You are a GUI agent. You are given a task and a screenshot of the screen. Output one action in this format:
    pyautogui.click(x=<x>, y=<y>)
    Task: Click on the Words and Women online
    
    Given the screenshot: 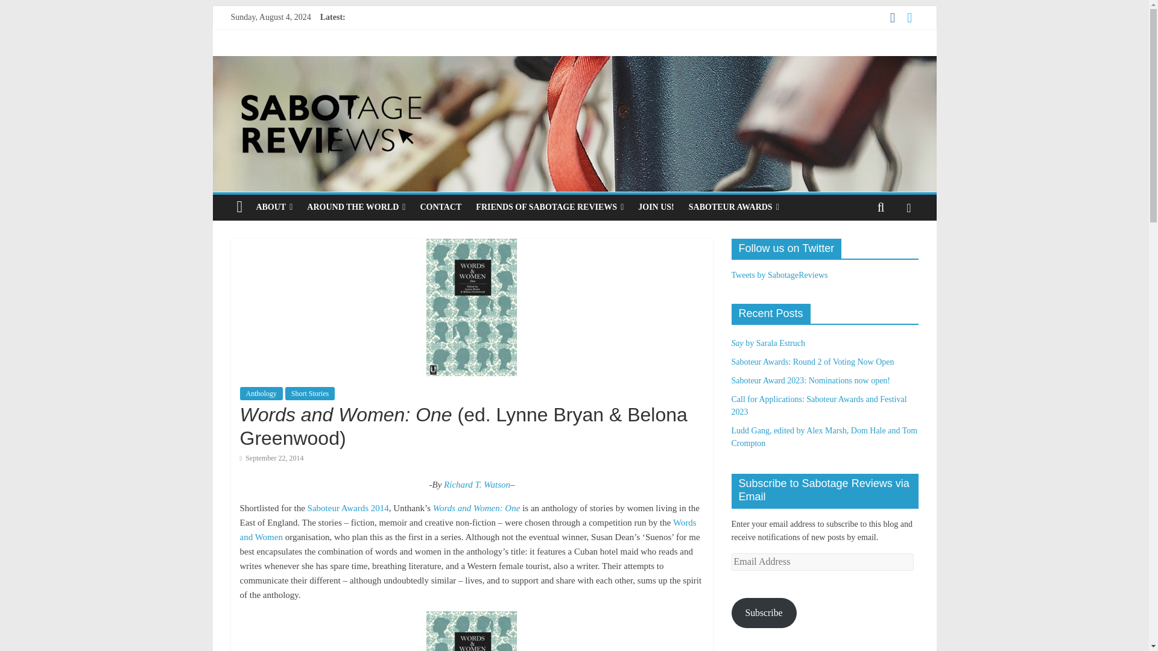 What is the action you would take?
    pyautogui.click(x=468, y=529)
    